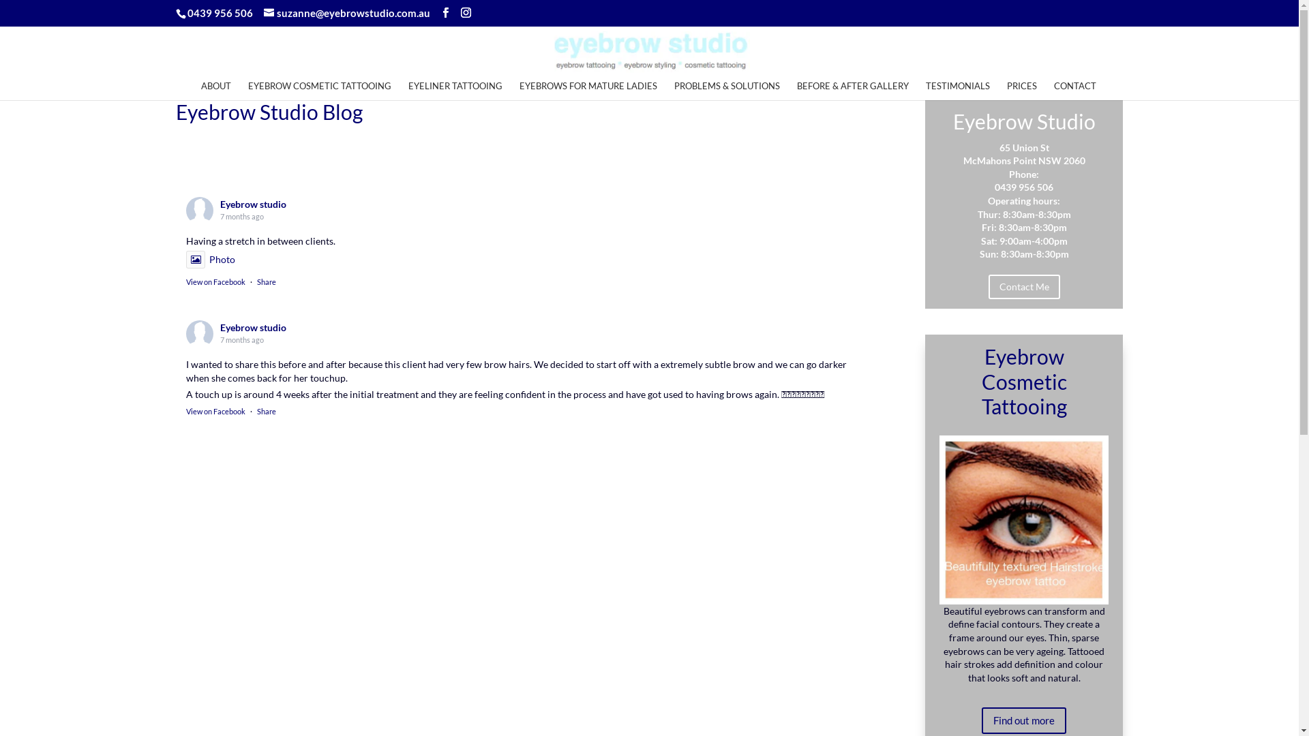 The width and height of the screenshot is (1309, 736). I want to click on 0439 956 506, so click(219, 13).